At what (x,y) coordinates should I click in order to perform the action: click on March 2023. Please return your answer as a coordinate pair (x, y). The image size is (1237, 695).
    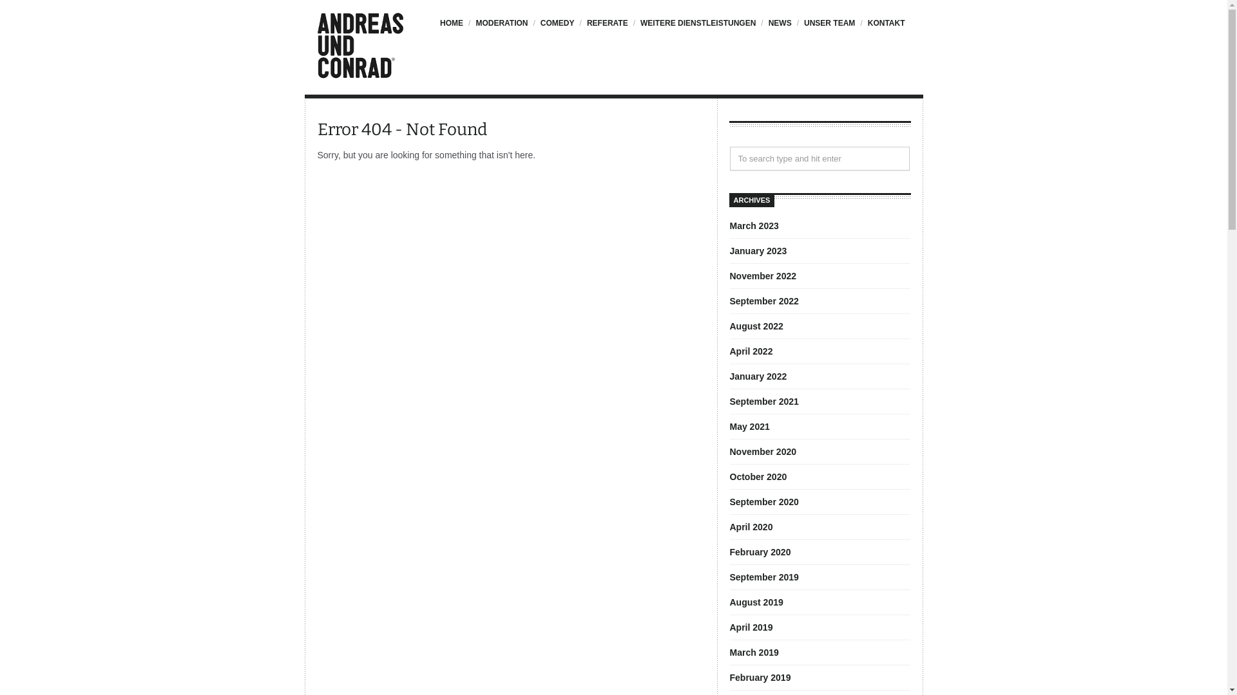
    Looking at the image, I should click on (754, 226).